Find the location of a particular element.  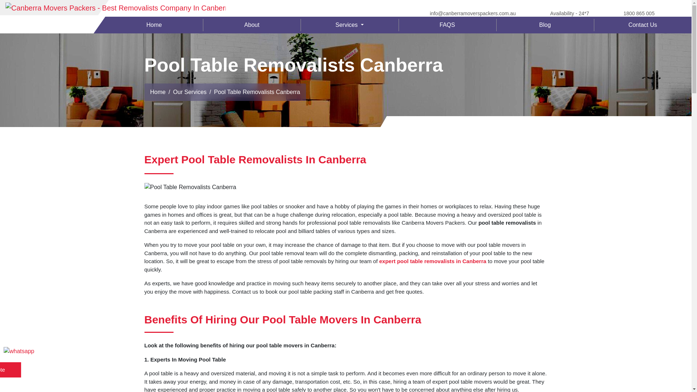

expert pool table removalists in Canberra is located at coordinates (432, 261).